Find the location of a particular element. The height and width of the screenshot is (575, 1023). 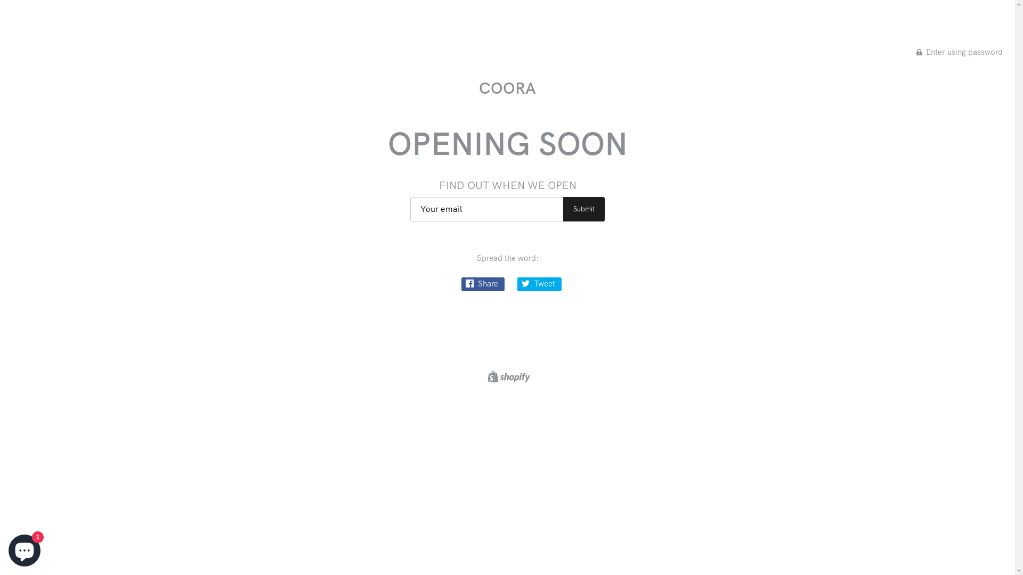

Shopify online store chat is located at coordinates (25, 548).